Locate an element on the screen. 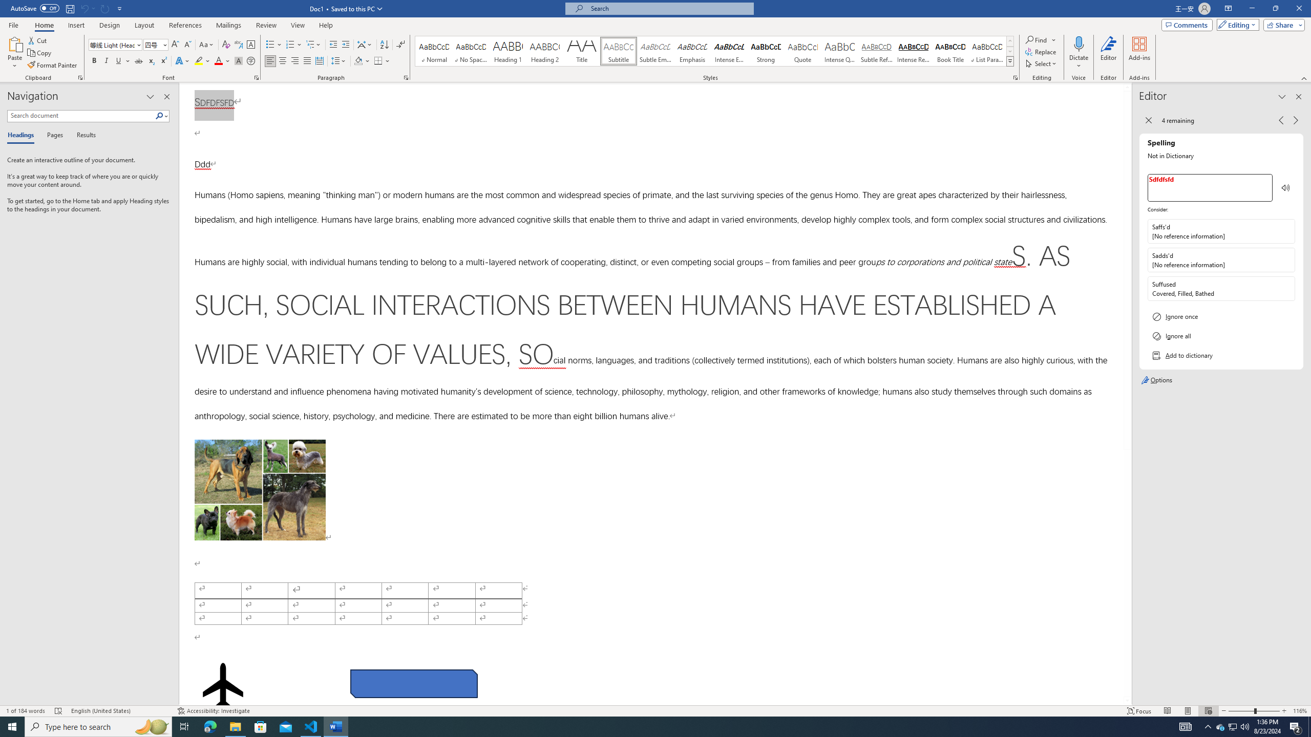  Character Border is located at coordinates (251, 45).